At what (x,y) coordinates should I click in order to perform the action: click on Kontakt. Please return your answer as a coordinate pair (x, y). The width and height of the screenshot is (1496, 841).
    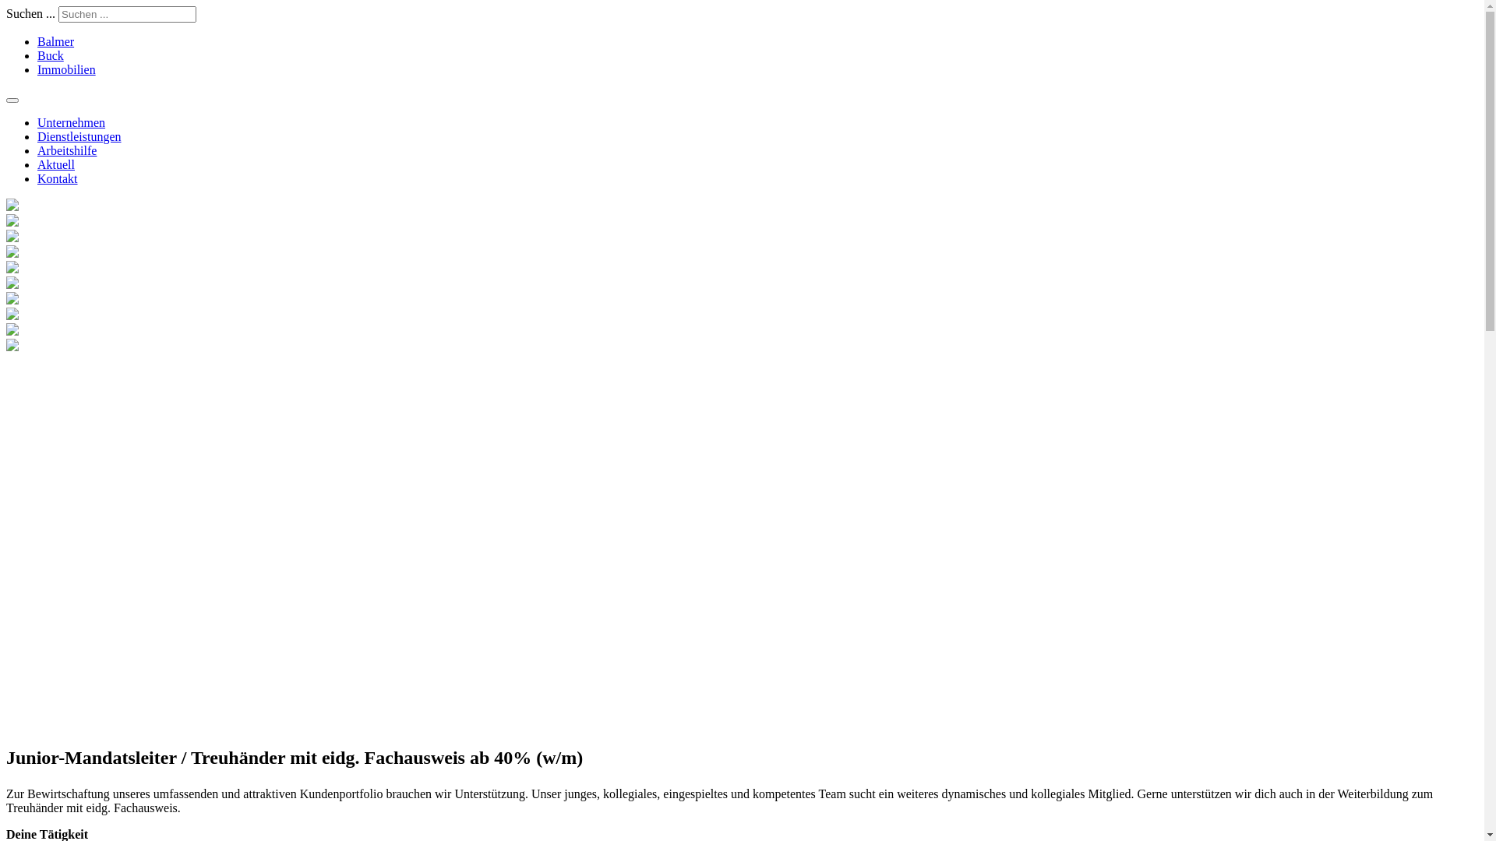
    Looking at the image, I should click on (58, 179).